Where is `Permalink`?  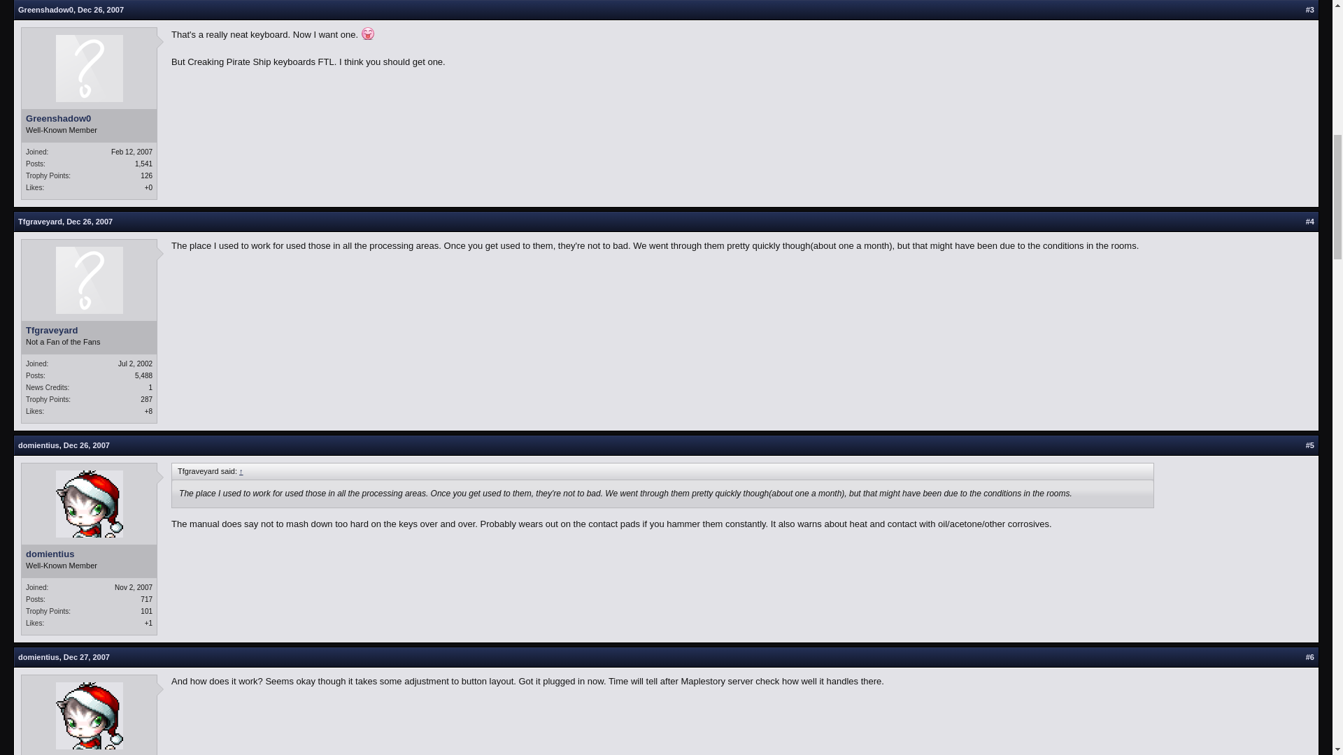
Permalink is located at coordinates (90, 221).